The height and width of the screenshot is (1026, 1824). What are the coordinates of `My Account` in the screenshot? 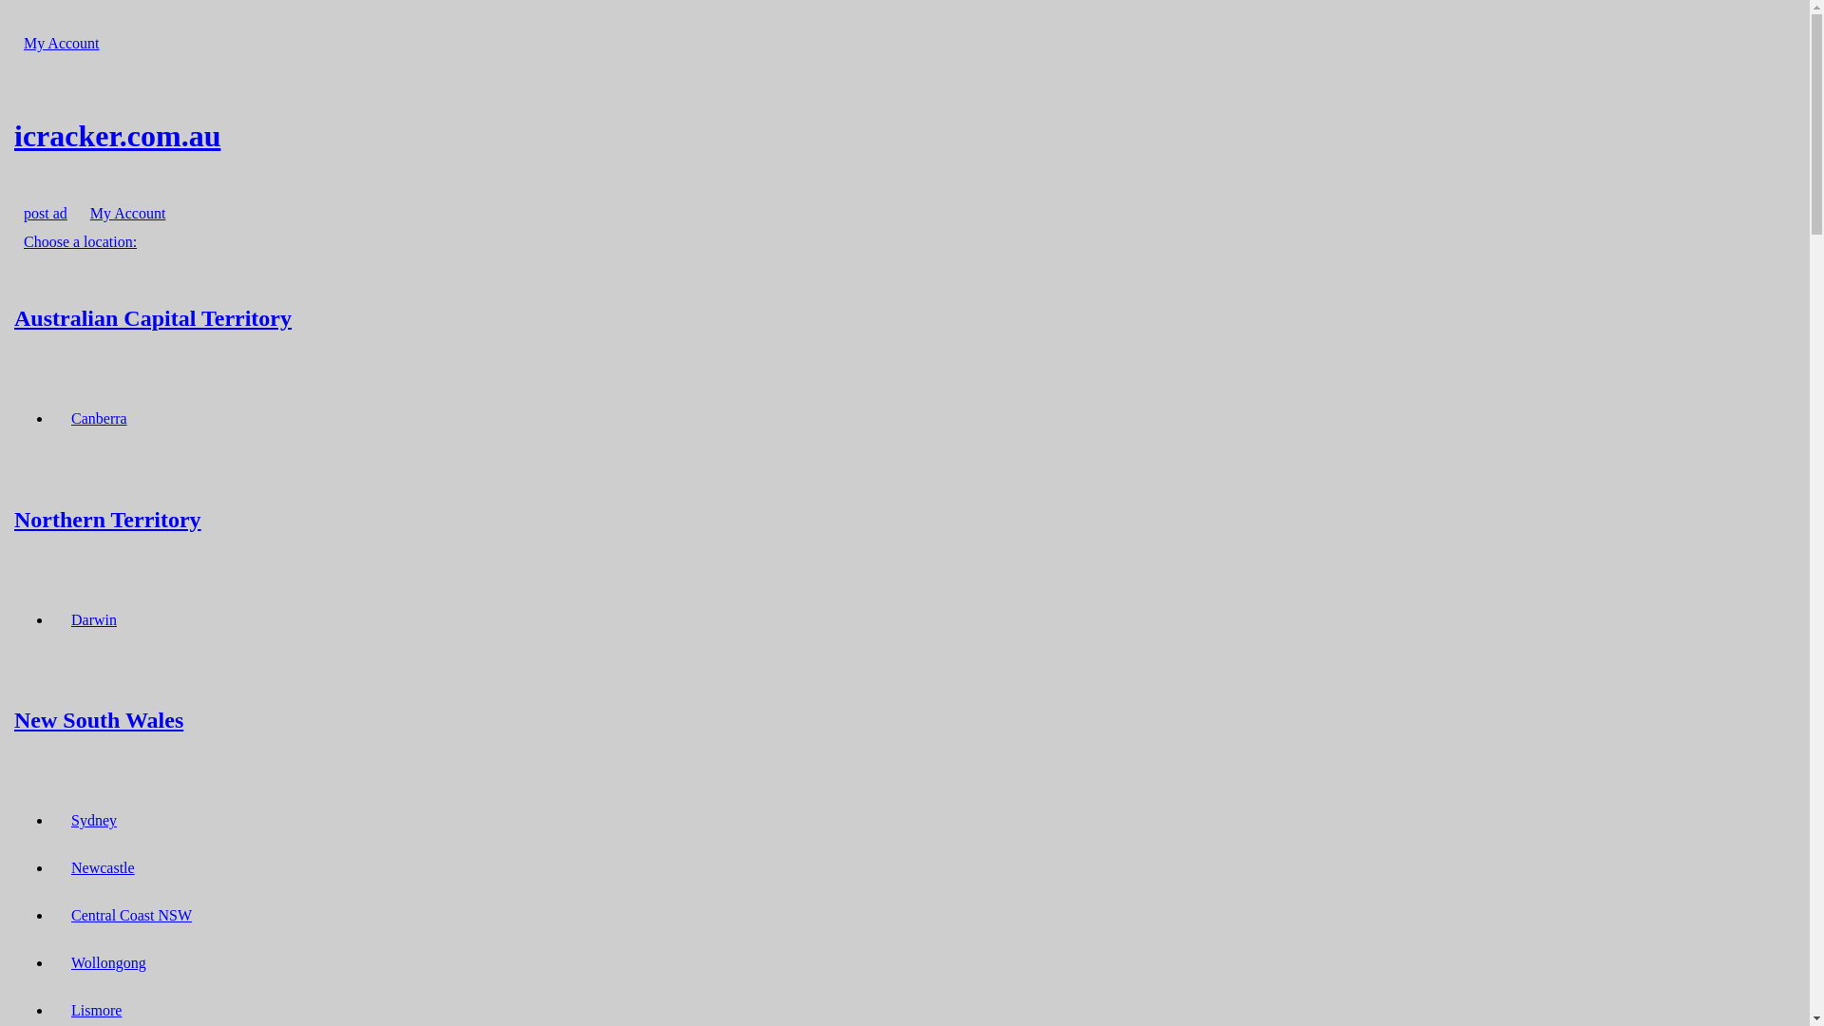 It's located at (62, 44).